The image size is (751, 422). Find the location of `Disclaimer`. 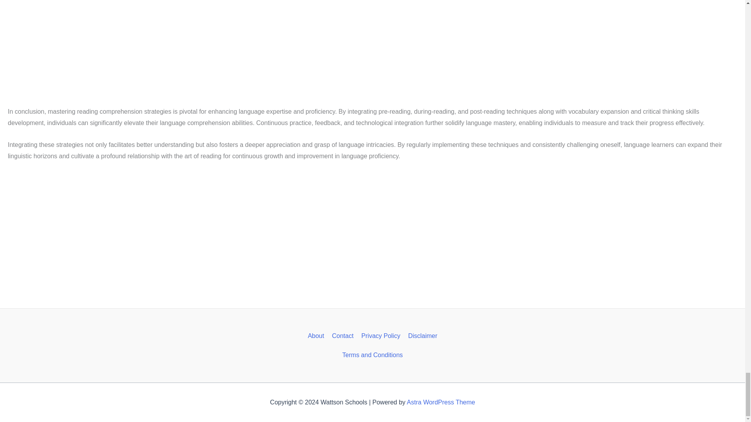

Disclaimer is located at coordinates (422, 336).